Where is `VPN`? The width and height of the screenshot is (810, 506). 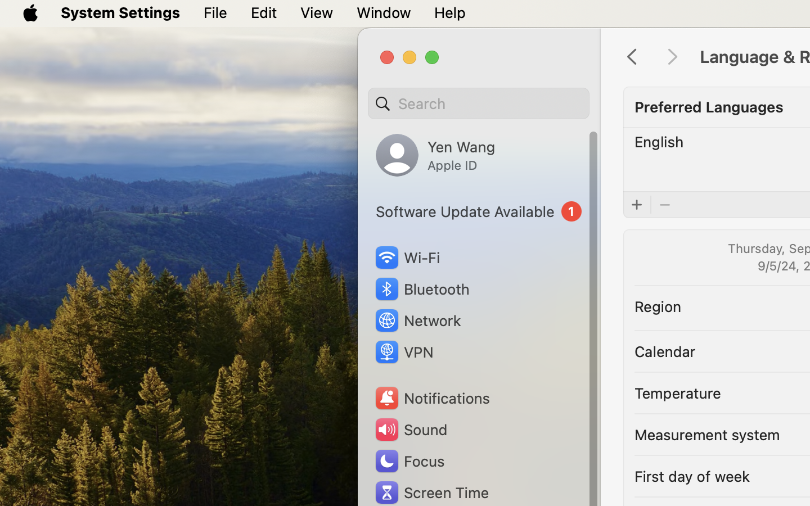
VPN is located at coordinates (403, 352).